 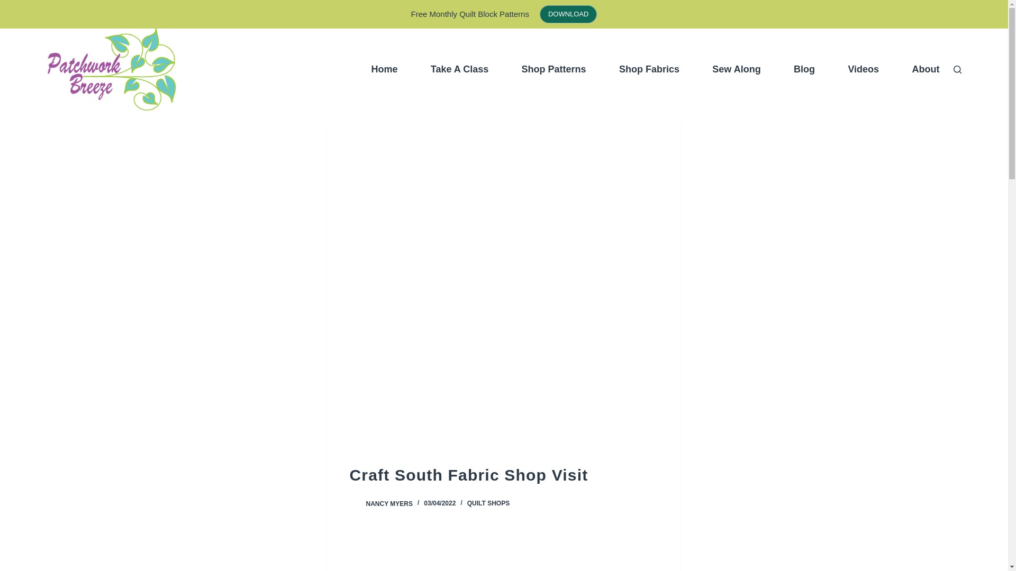 What do you see at coordinates (488, 503) in the screenshot?
I see `QUILT SHOPS` at bounding box center [488, 503].